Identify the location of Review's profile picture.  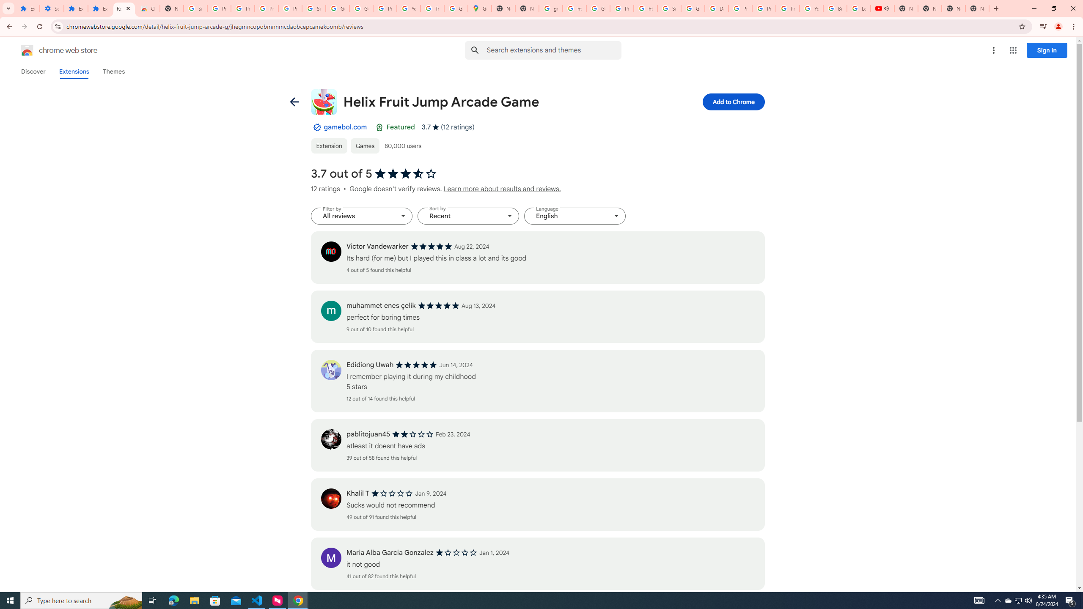
(331, 557).